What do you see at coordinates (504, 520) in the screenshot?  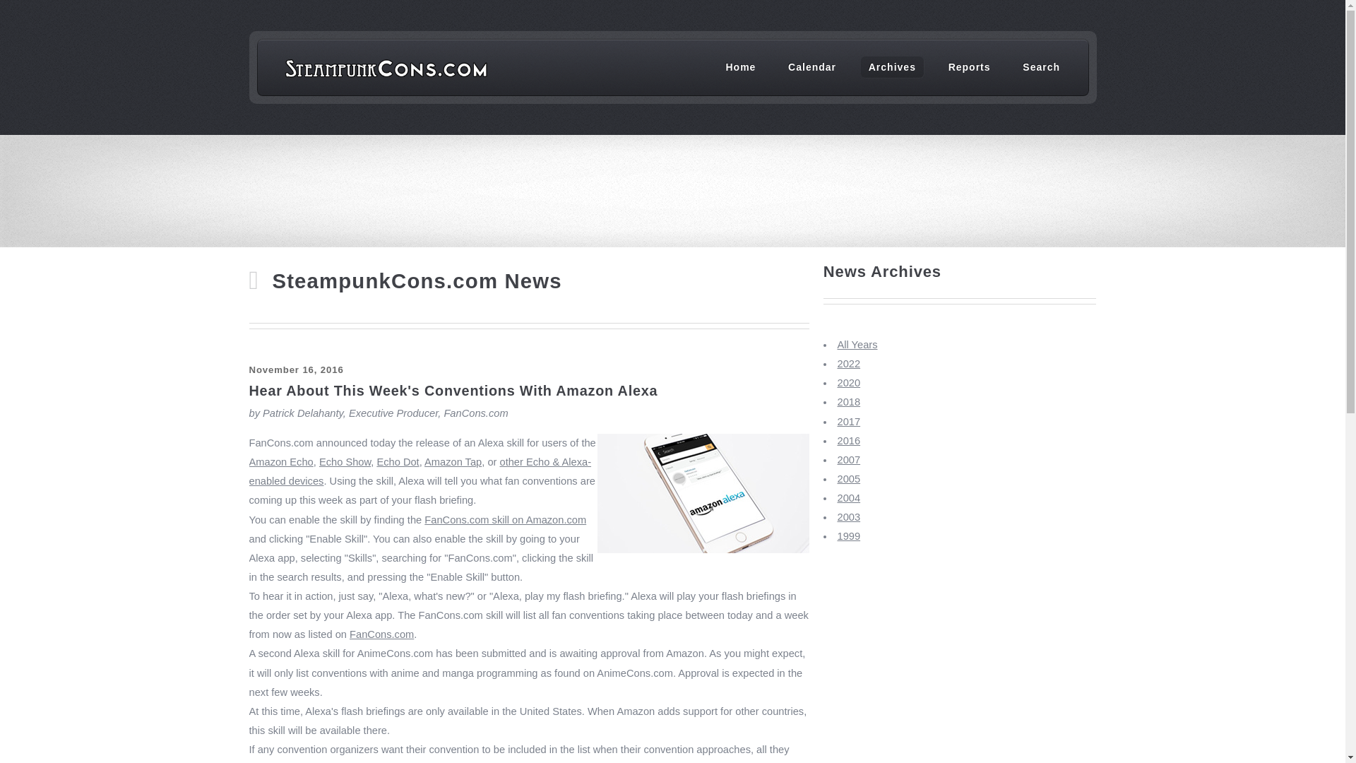 I see `FanCons.com skill on Amazon.com` at bounding box center [504, 520].